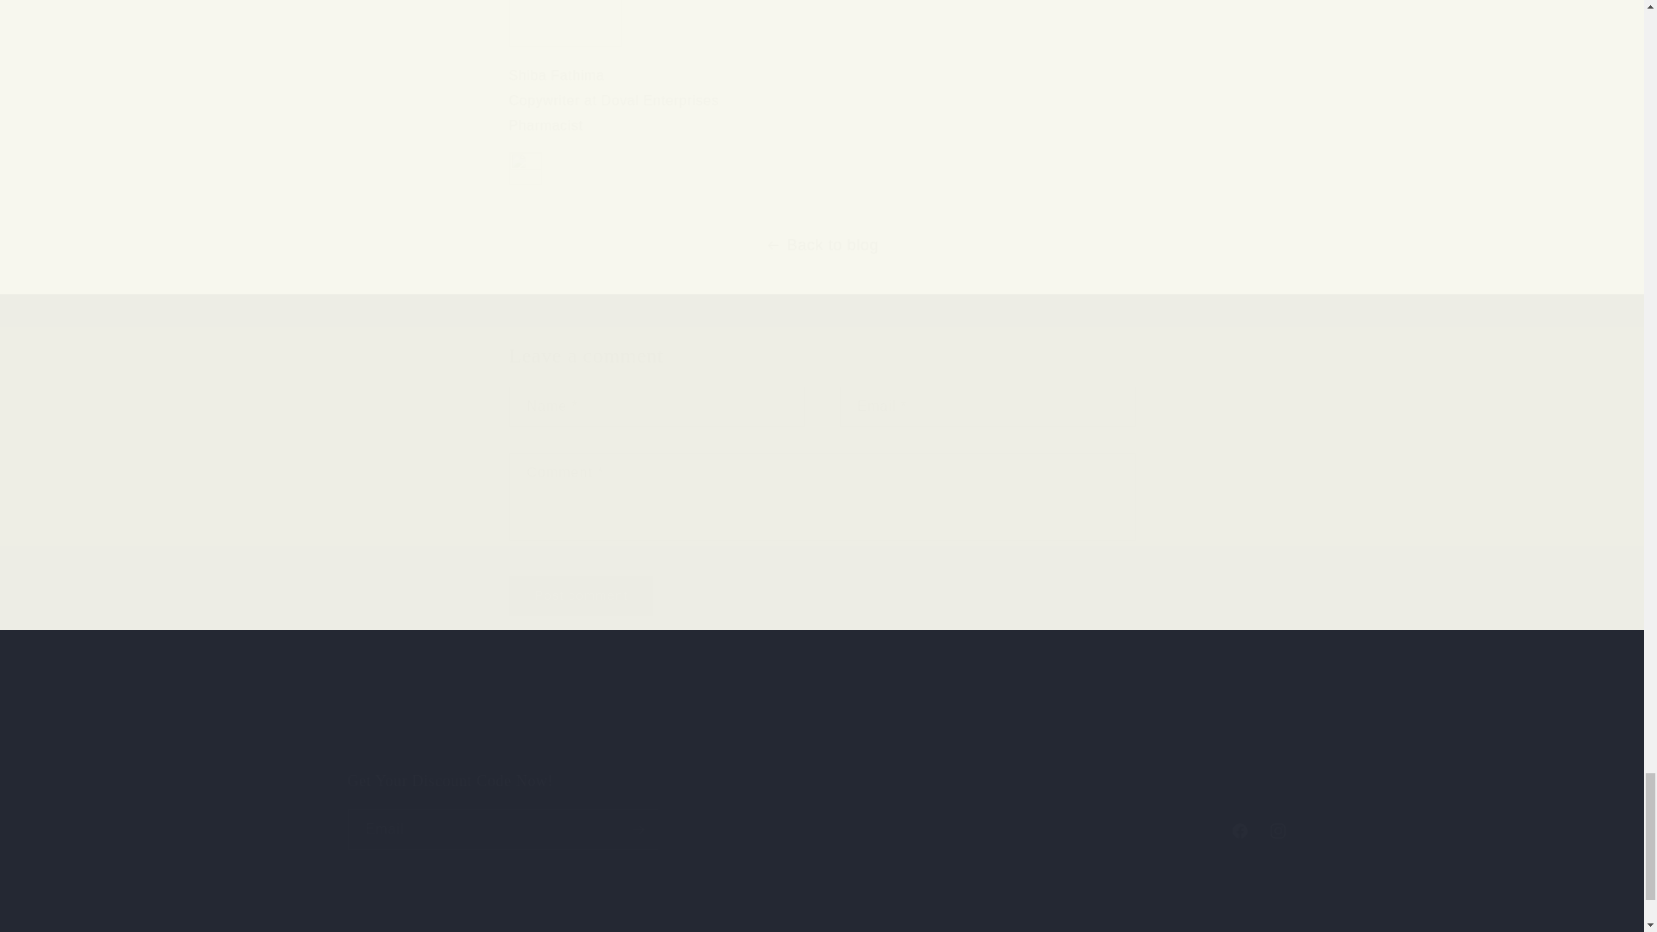  What do you see at coordinates (674, 747) in the screenshot?
I see `Privacy Policy` at bounding box center [674, 747].